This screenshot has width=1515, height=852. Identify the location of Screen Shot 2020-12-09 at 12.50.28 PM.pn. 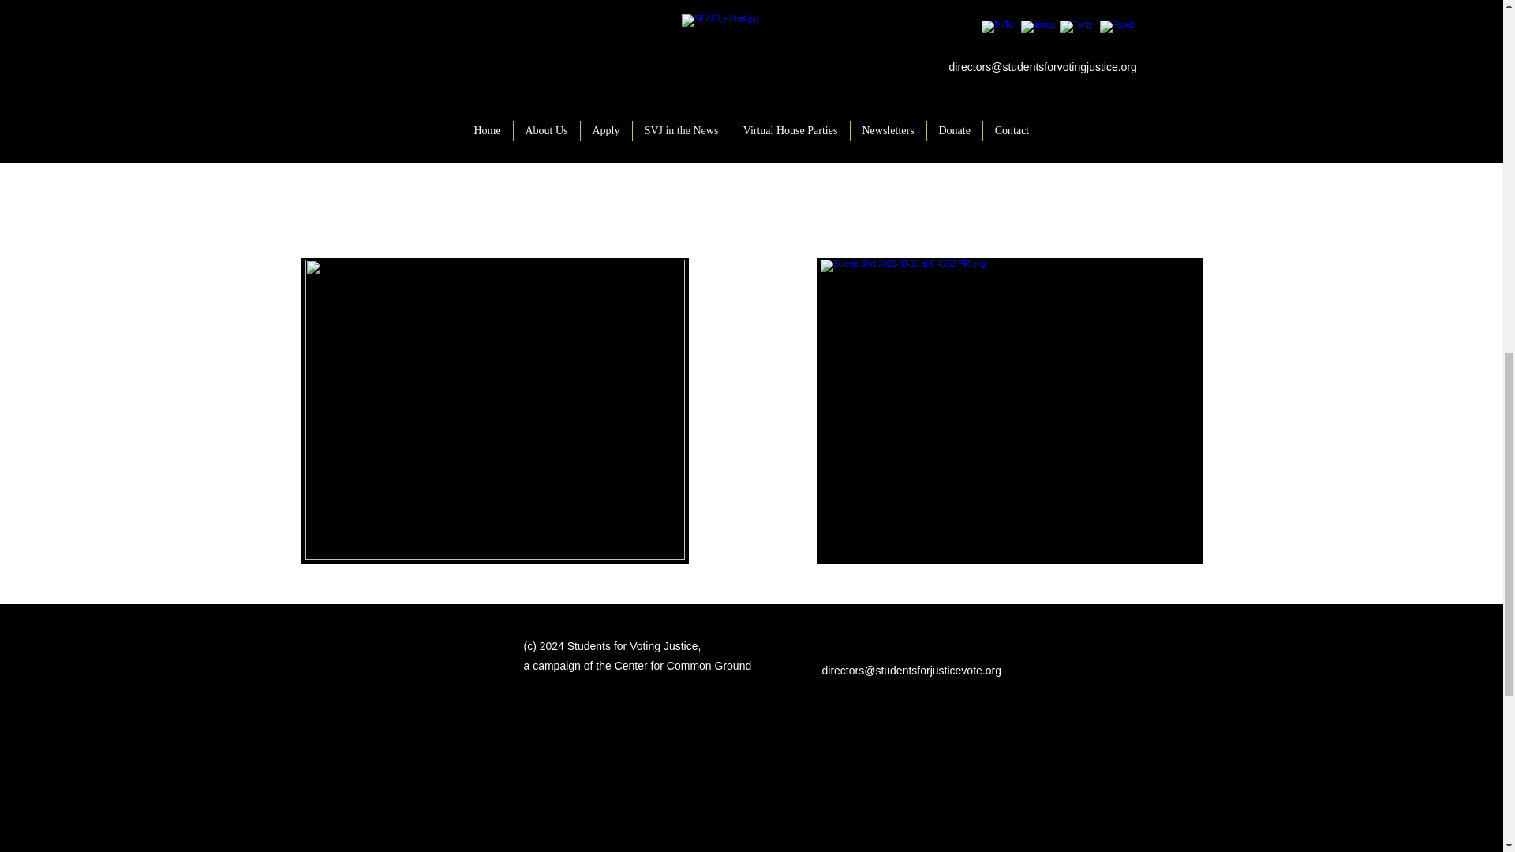
(496, 409).